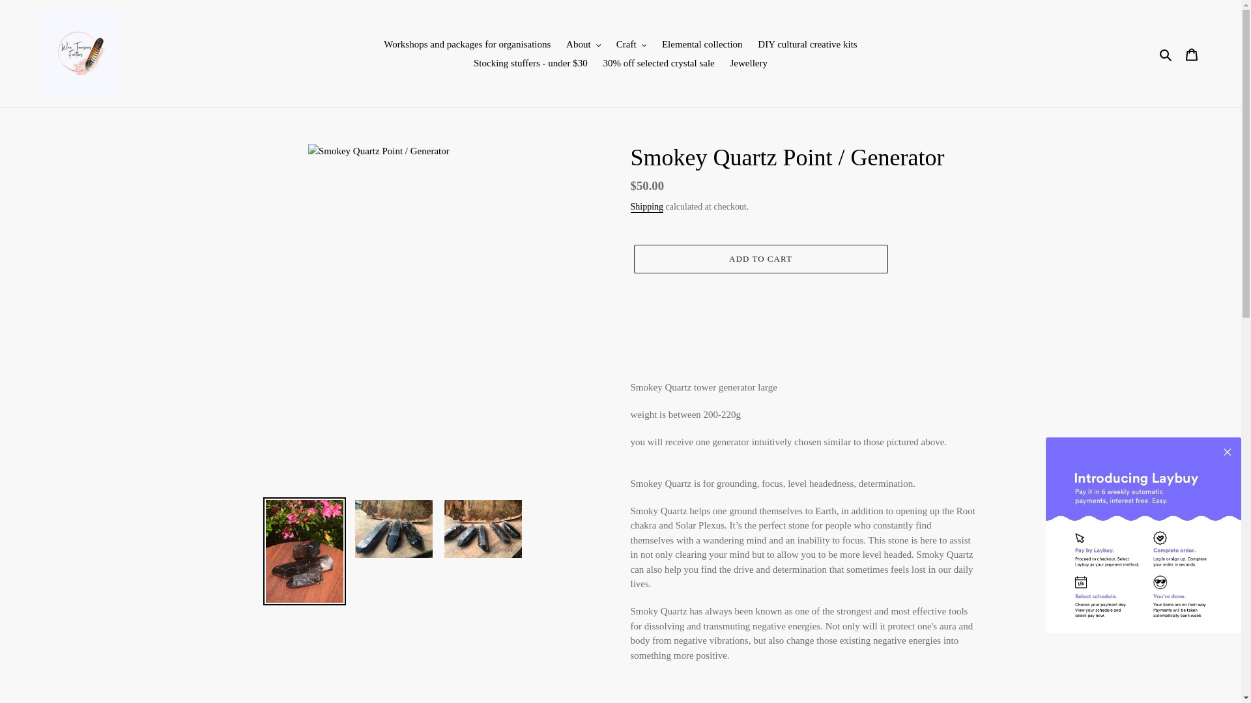 This screenshot has height=703, width=1251. What do you see at coordinates (702, 44) in the screenshot?
I see `Elemental collection` at bounding box center [702, 44].